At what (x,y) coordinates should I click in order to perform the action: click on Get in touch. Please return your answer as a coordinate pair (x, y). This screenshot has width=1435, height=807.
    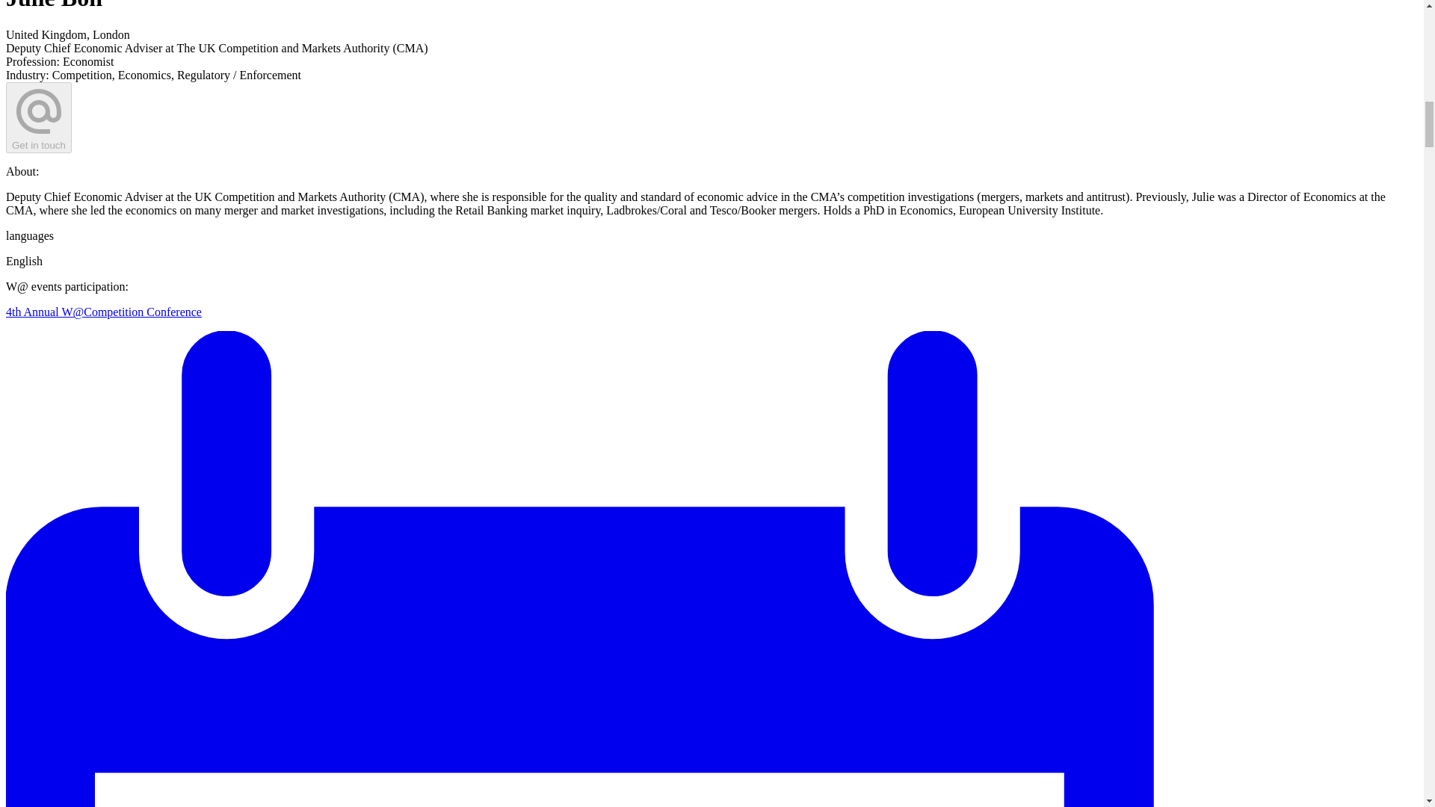
    Looking at the image, I should click on (39, 118).